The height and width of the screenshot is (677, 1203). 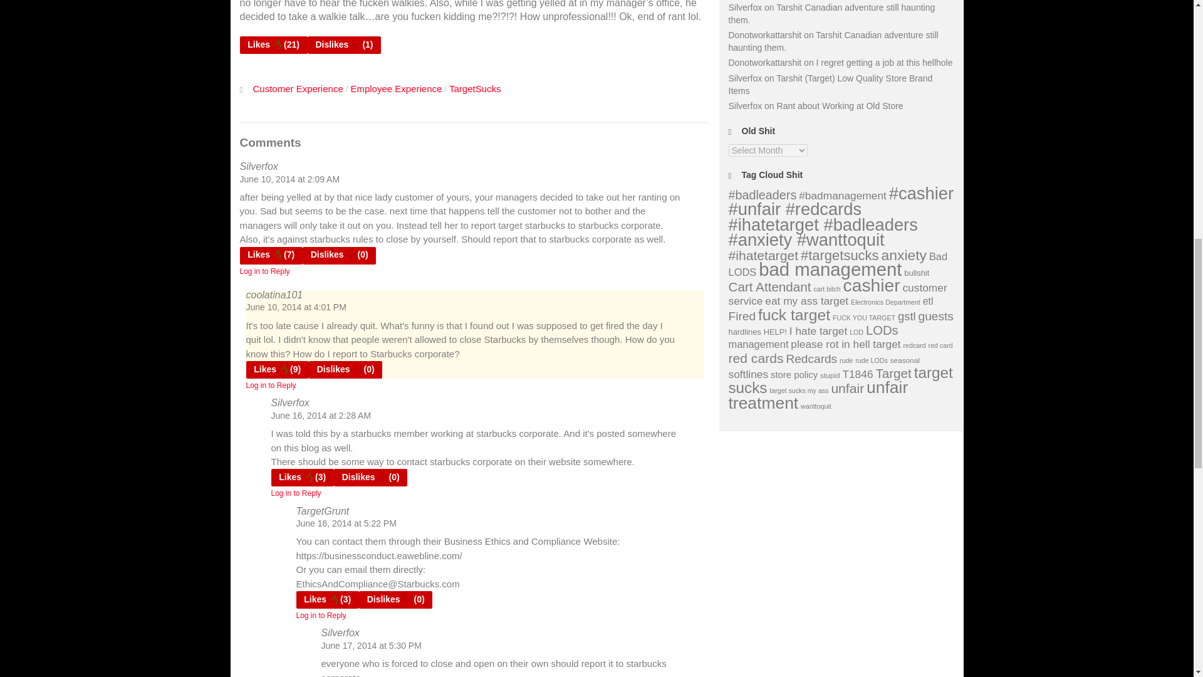 What do you see at coordinates (475, 88) in the screenshot?
I see `TargetSucks` at bounding box center [475, 88].